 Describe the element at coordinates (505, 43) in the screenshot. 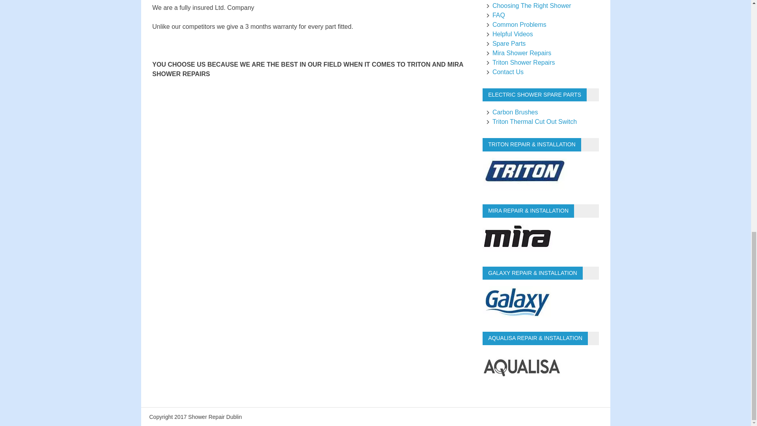

I see `Spare Parts` at that location.